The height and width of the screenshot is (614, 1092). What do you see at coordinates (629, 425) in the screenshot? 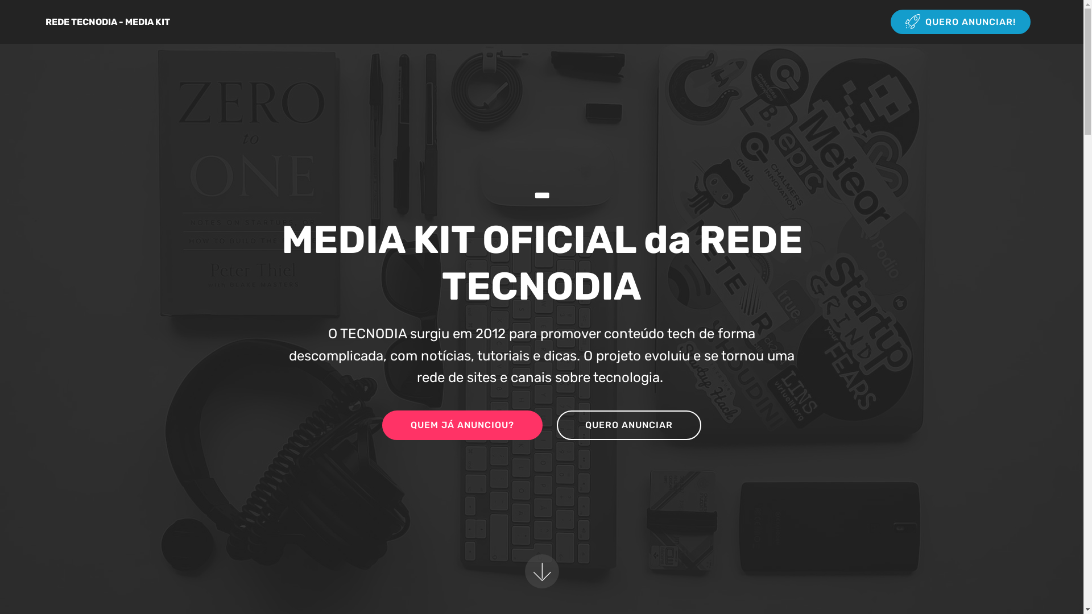
I see `QUERO ANUNCIAR` at bounding box center [629, 425].